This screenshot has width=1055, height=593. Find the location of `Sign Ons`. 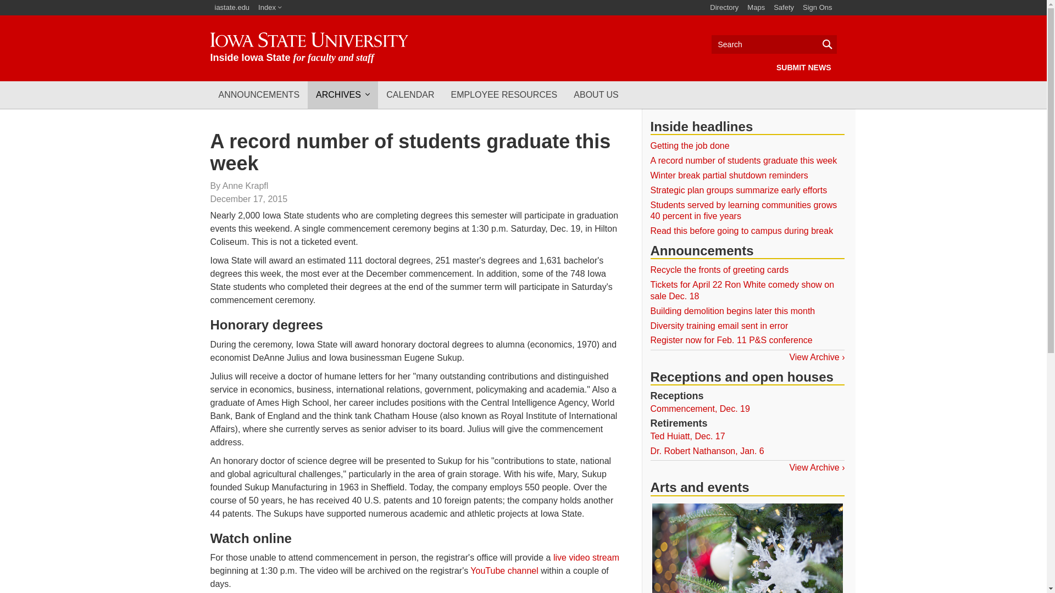

Sign Ons is located at coordinates (818, 8).